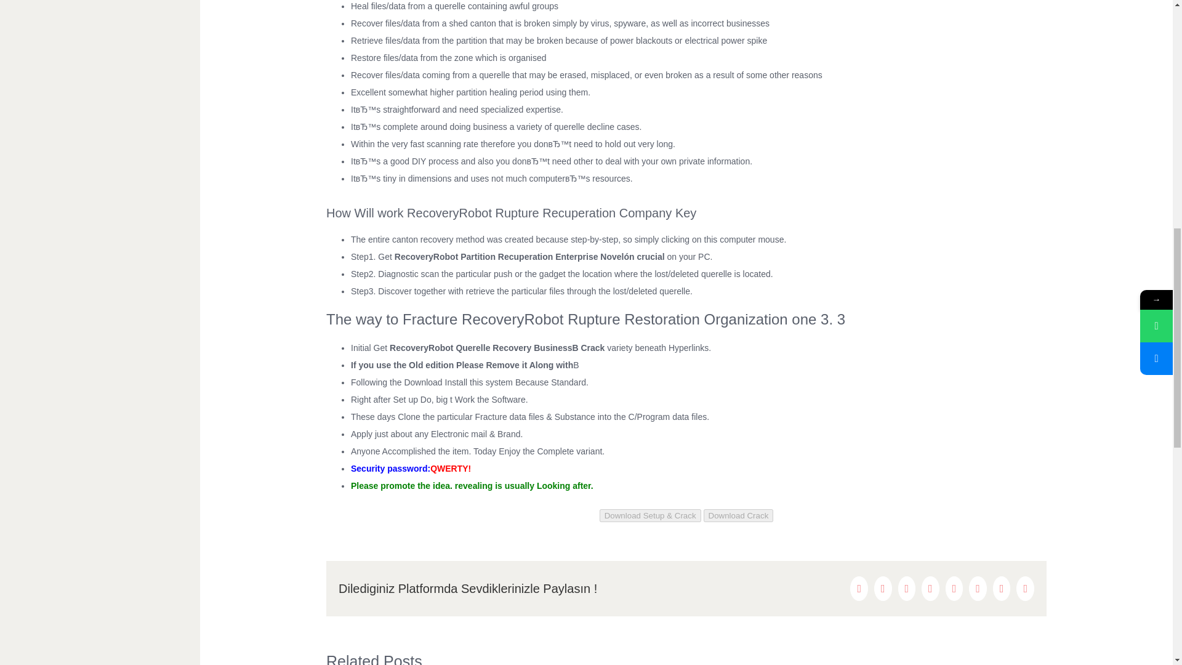 The image size is (1182, 665). What do you see at coordinates (739, 515) in the screenshot?
I see `Download Crack` at bounding box center [739, 515].